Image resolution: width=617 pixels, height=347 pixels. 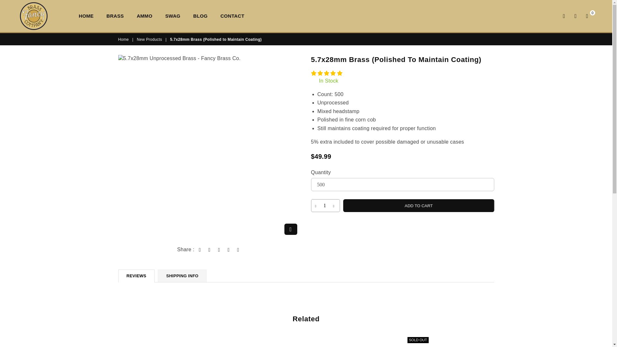 What do you see at coordinates (115, 16) in the screenshot?
I see `BRASS` at bounding box center [115, 16].